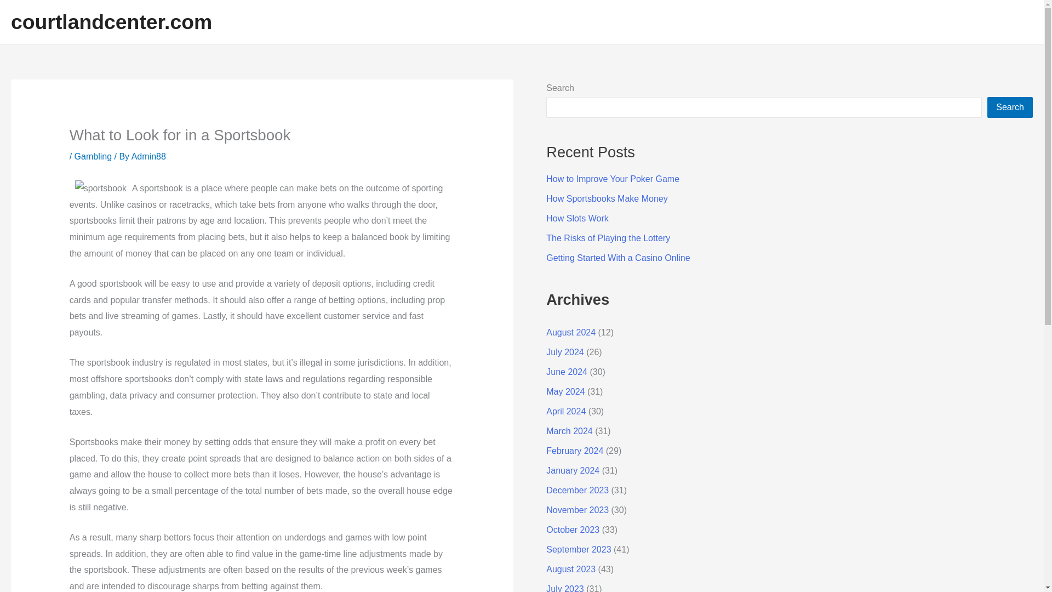  Describe the element at coordinates (570, 332) in the screenshot. I see `August 2024` at that location.